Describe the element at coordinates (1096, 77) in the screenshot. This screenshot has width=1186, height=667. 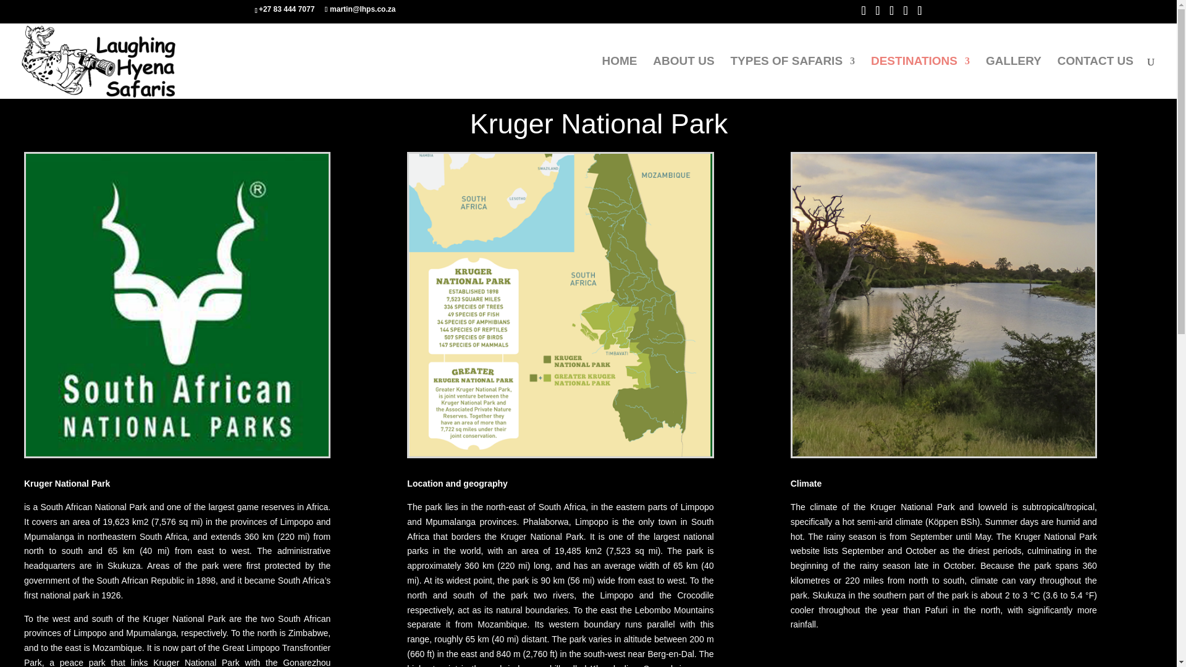
I see `CONTACT US` at that location.